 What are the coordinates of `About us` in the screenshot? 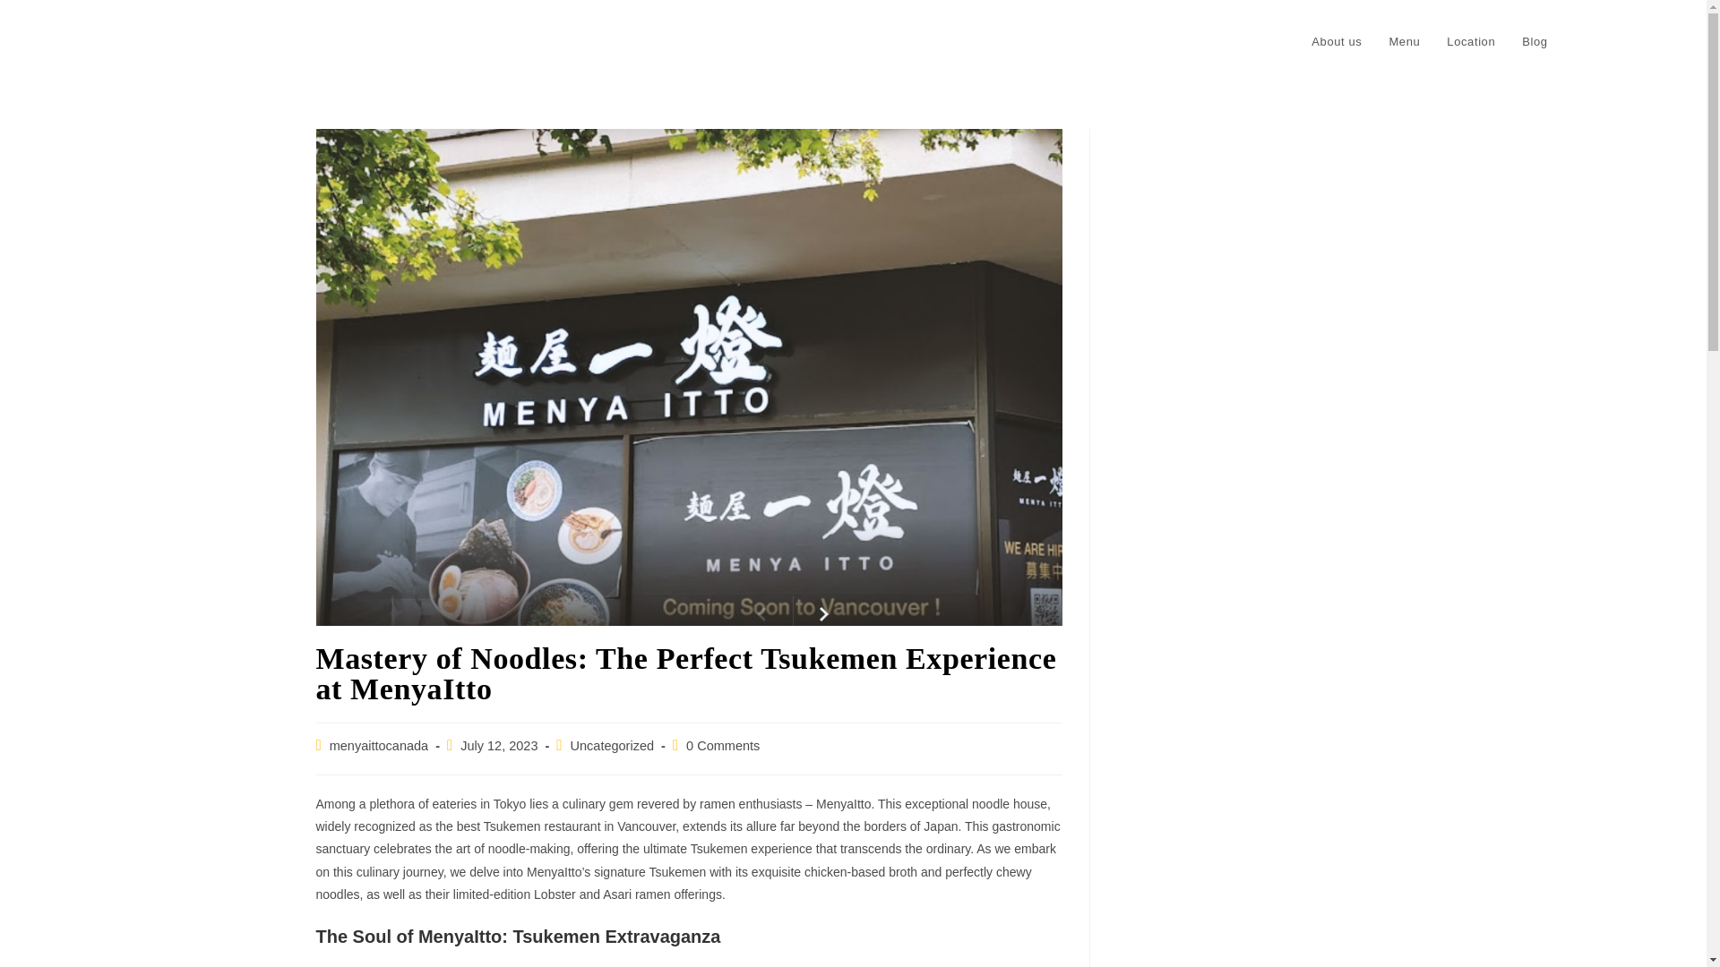 It's located at (1337, 41).